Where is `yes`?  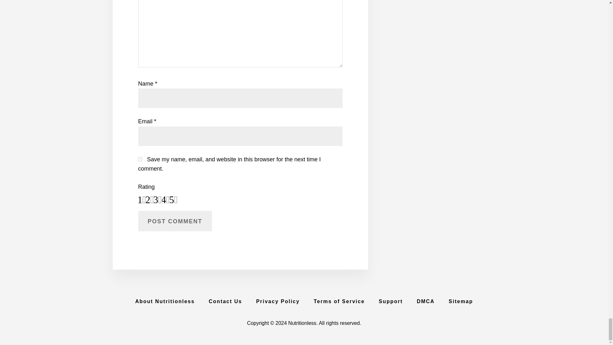
yes is located at coordinates (140, 159).